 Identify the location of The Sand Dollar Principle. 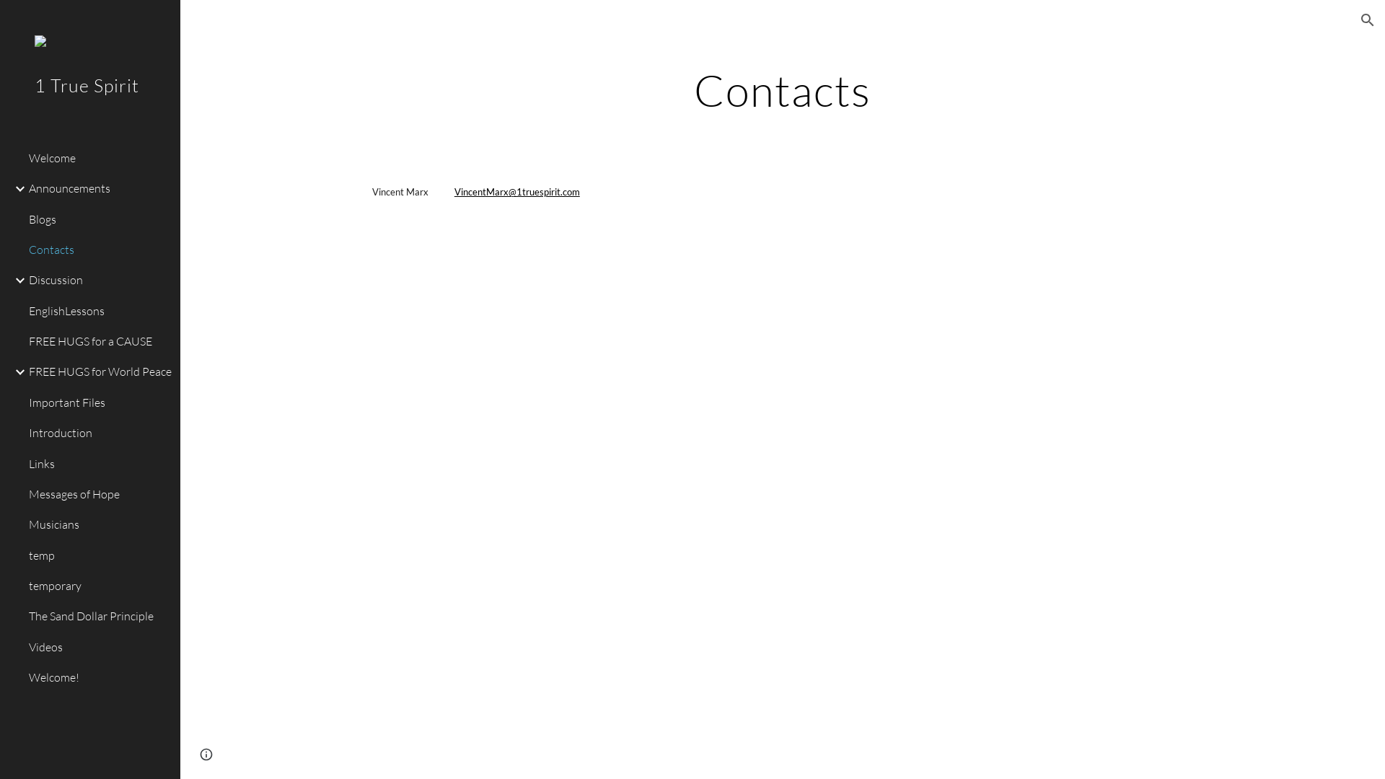
(99, 617).